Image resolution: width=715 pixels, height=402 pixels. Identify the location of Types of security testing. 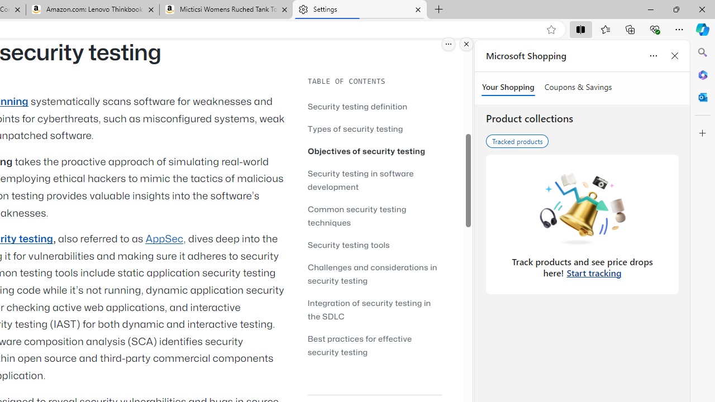
(355, 128).